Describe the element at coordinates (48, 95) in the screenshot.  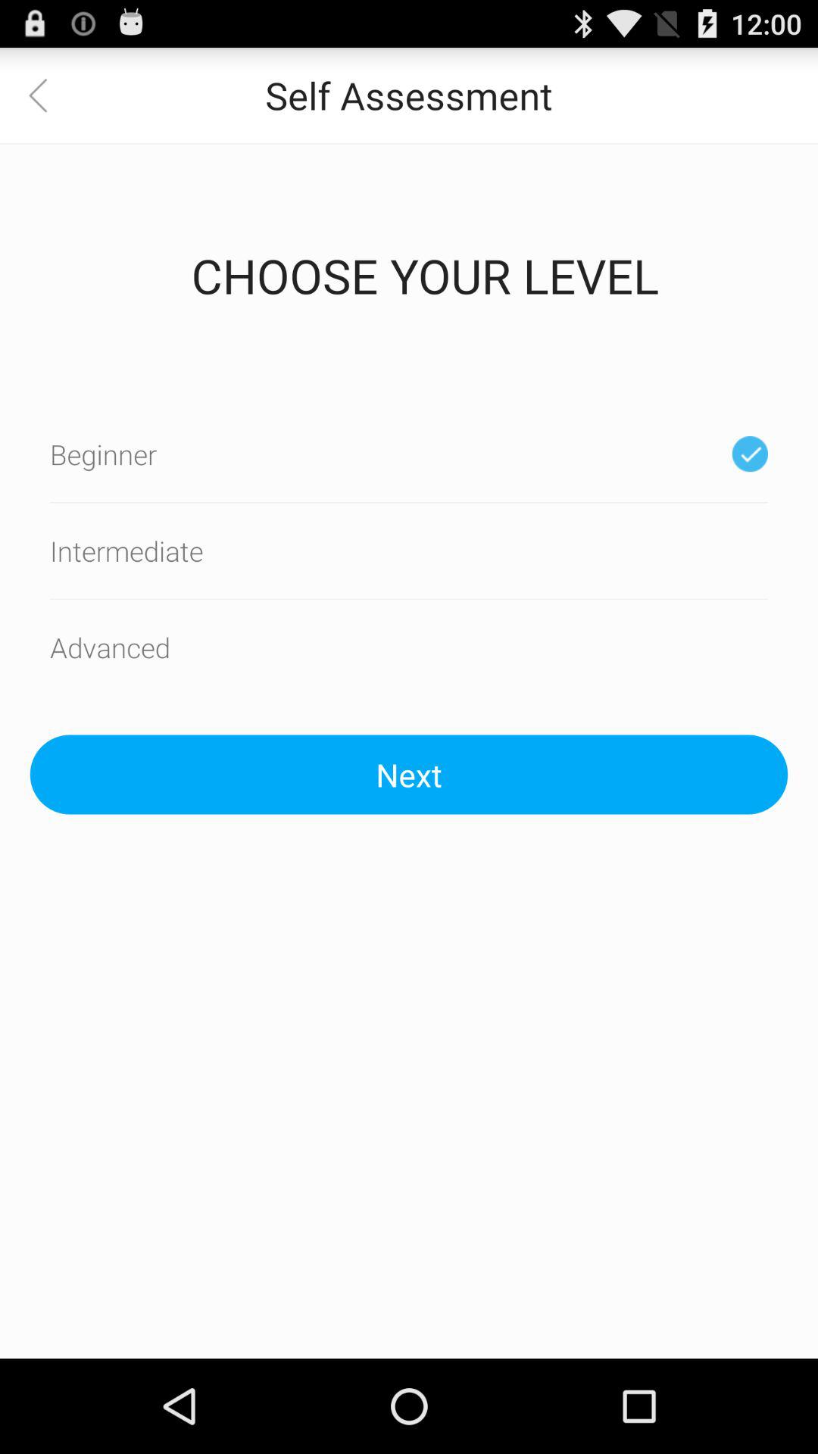
I see `choose the item next to the self assessment item` at that location.